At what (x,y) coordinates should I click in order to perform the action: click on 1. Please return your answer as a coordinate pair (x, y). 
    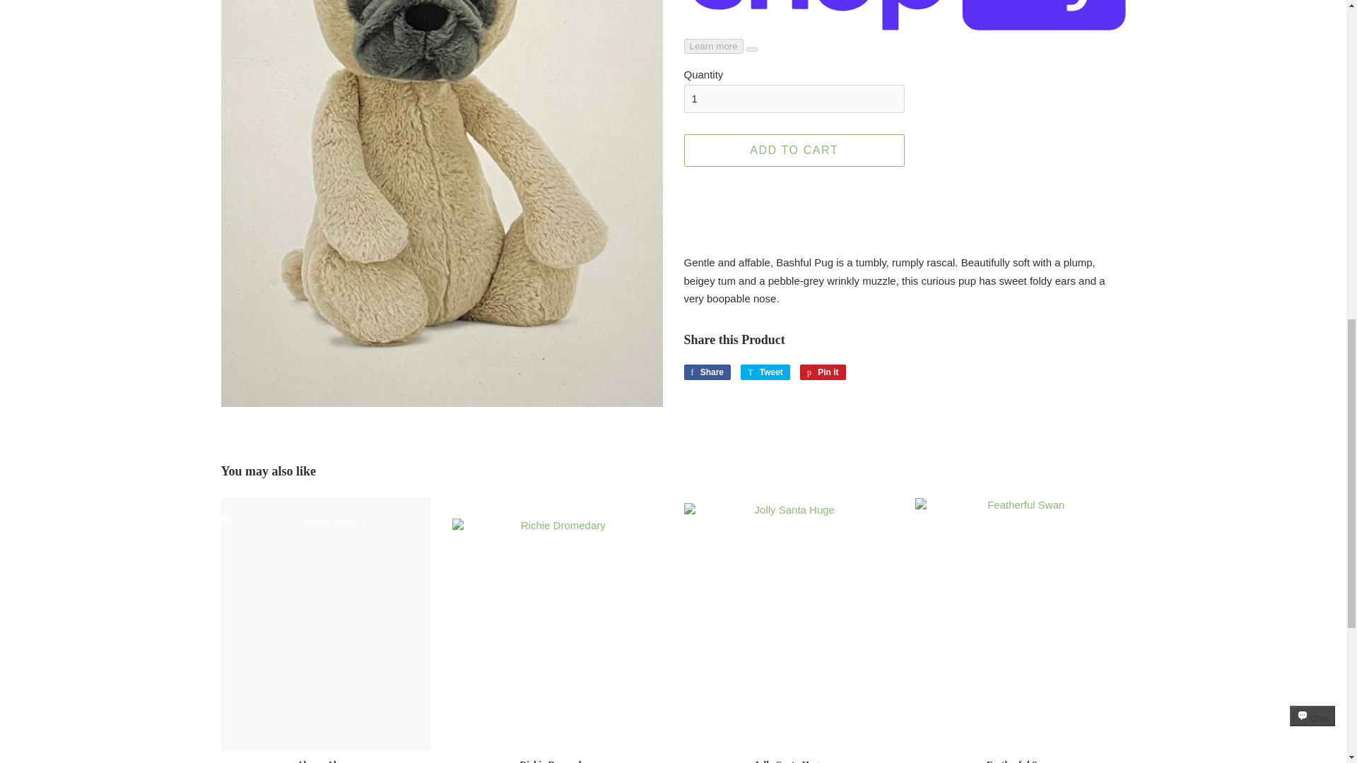
    Looking at the image, I should click on (794, 97).